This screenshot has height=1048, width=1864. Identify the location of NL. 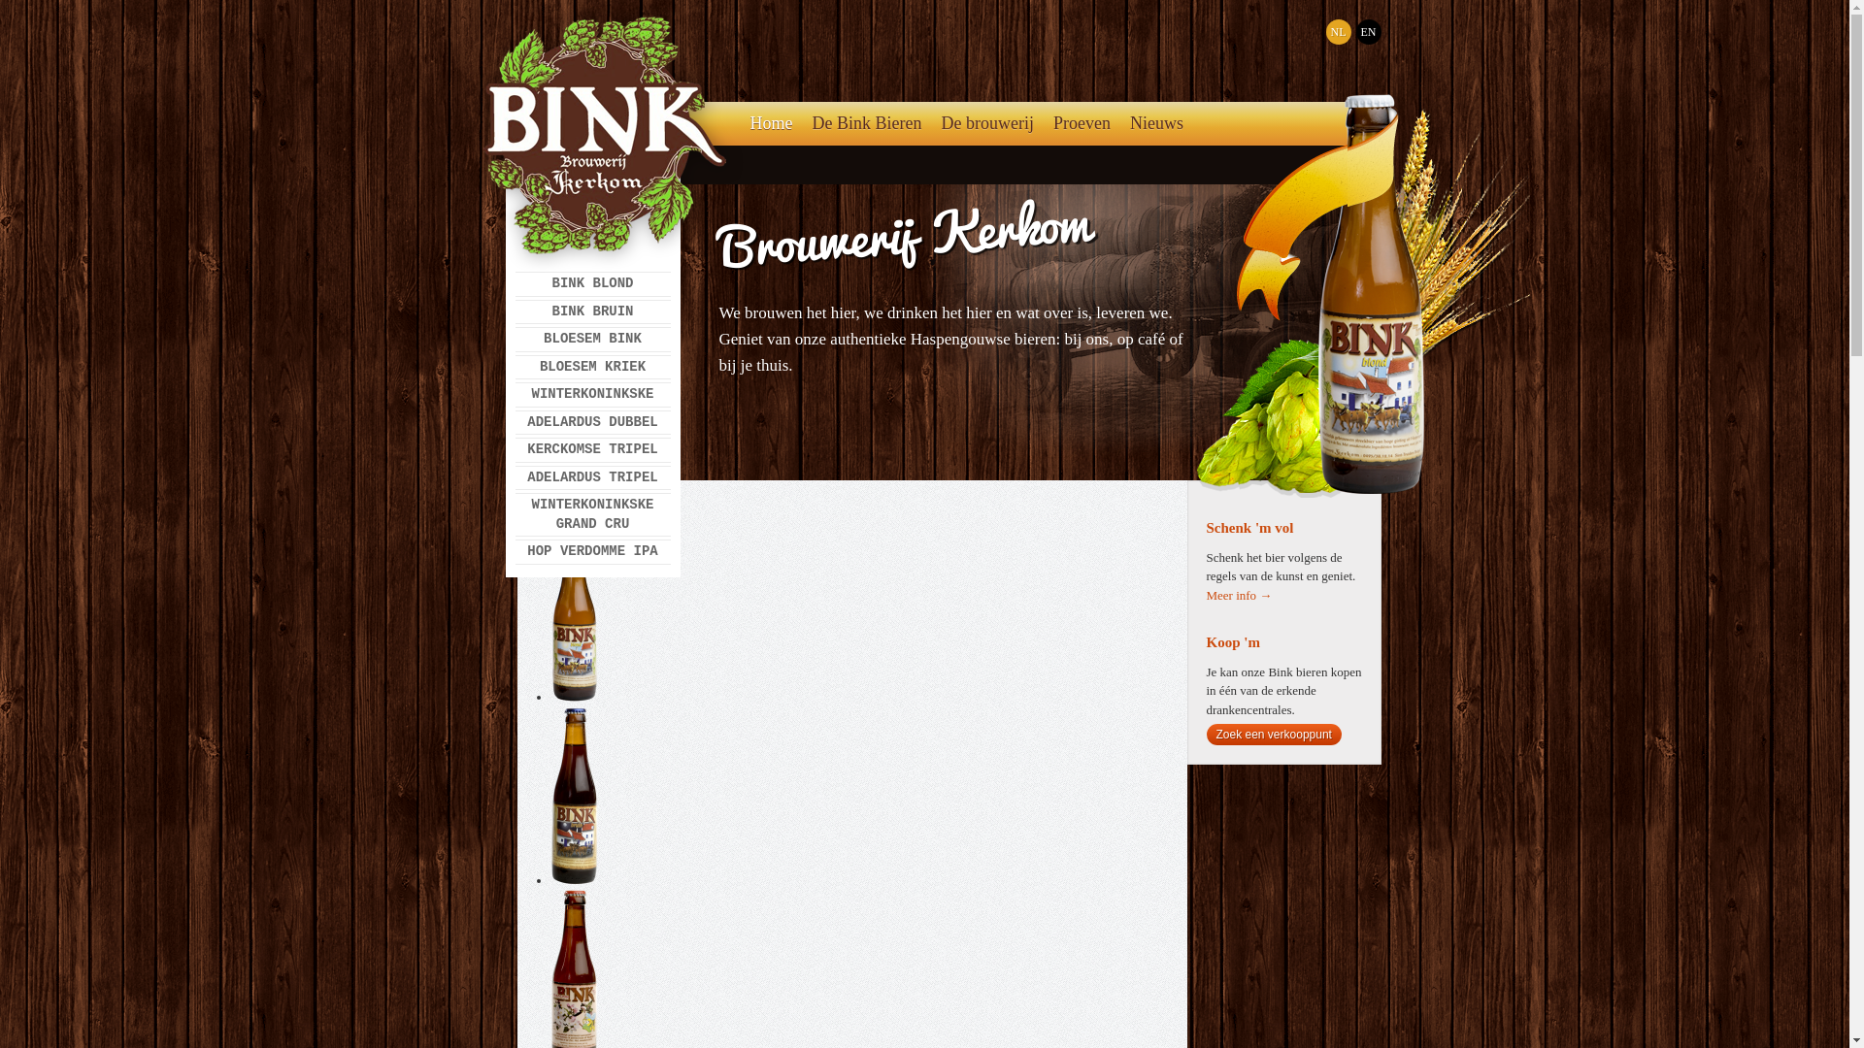
(1339, 32).